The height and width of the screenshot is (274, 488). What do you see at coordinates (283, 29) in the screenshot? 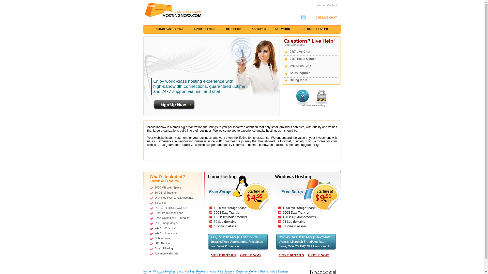
I see `NETWORK` at bounding box center [283, 29].